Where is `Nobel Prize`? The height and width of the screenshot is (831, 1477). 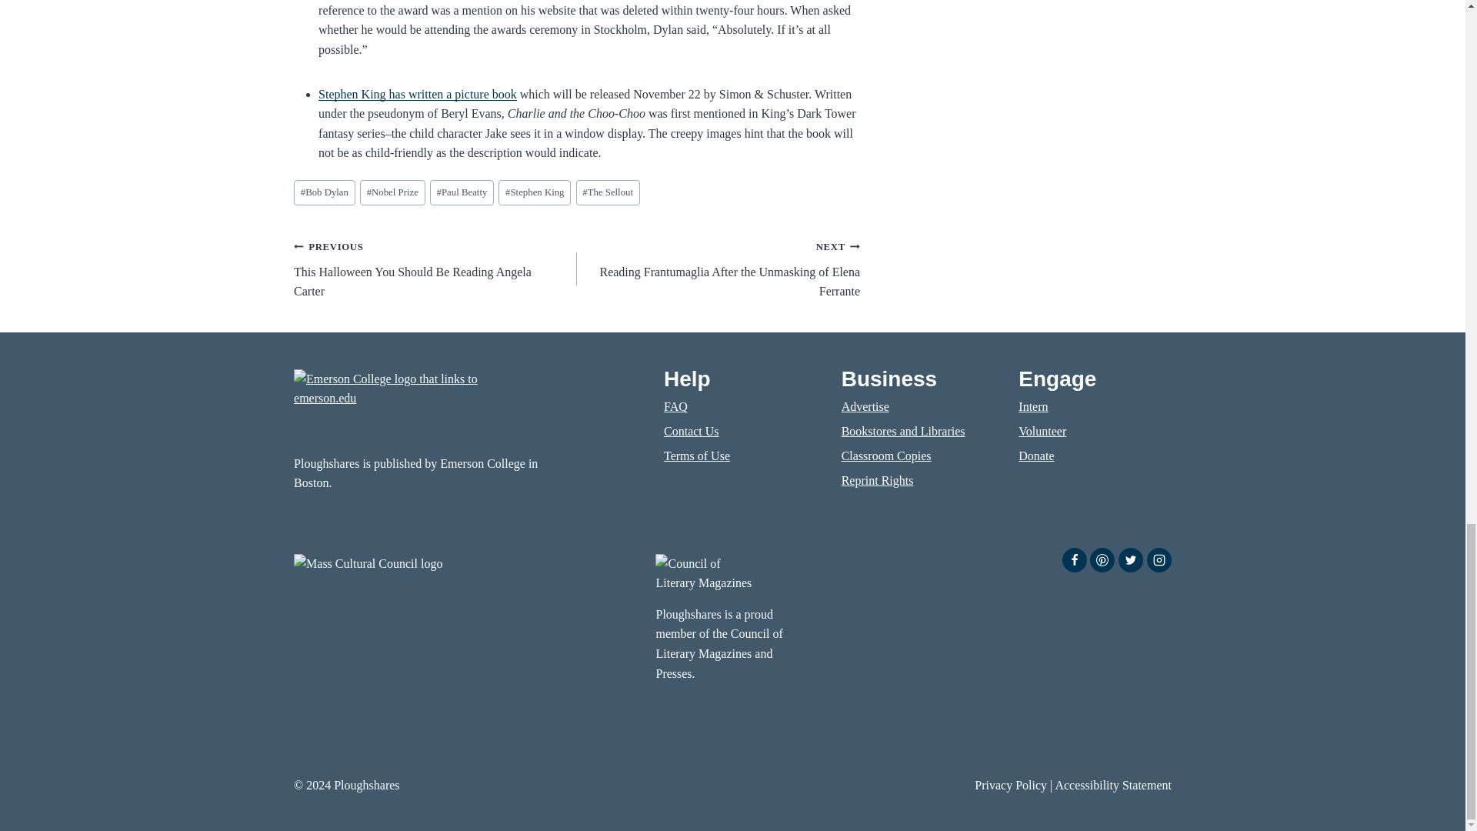
Nobel Prize is located at coordinates (392, 192).